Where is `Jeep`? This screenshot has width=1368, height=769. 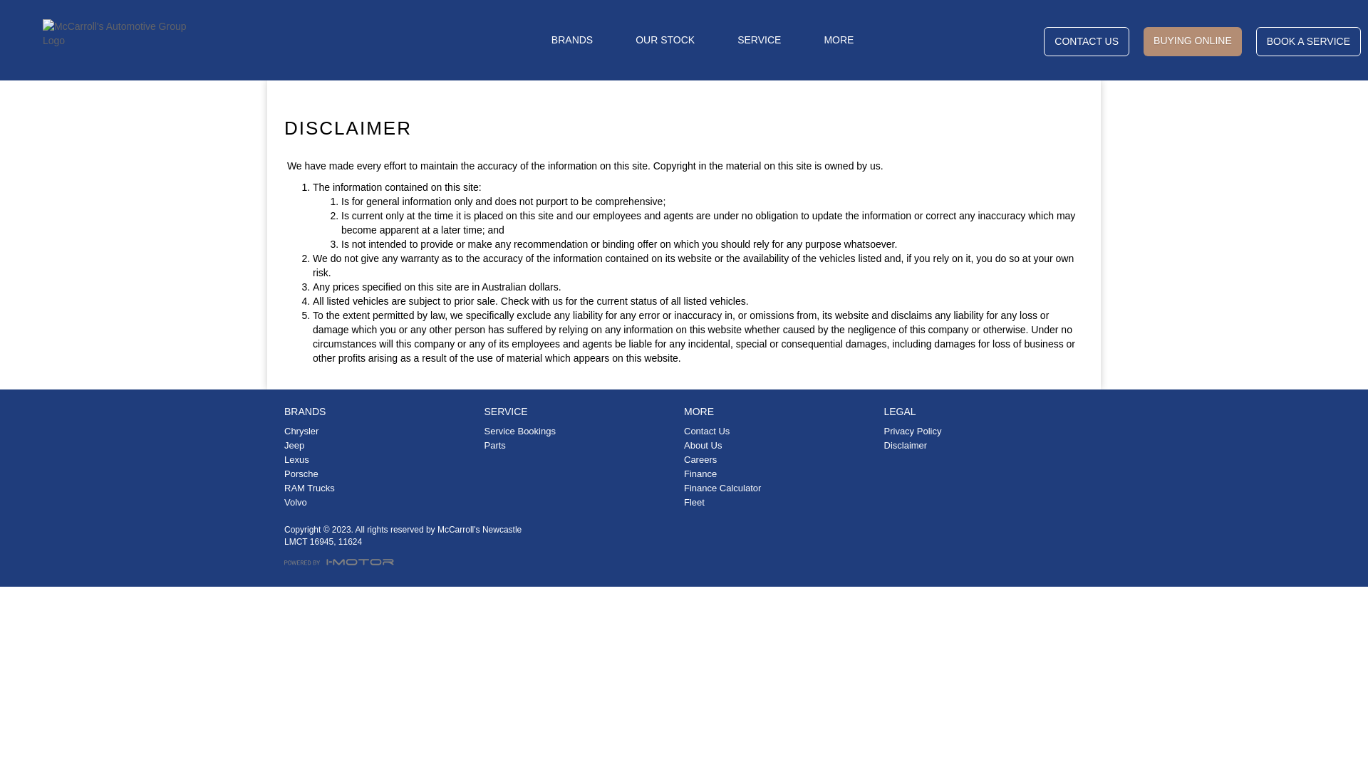
Jeep is located at coordinates (382, 446).